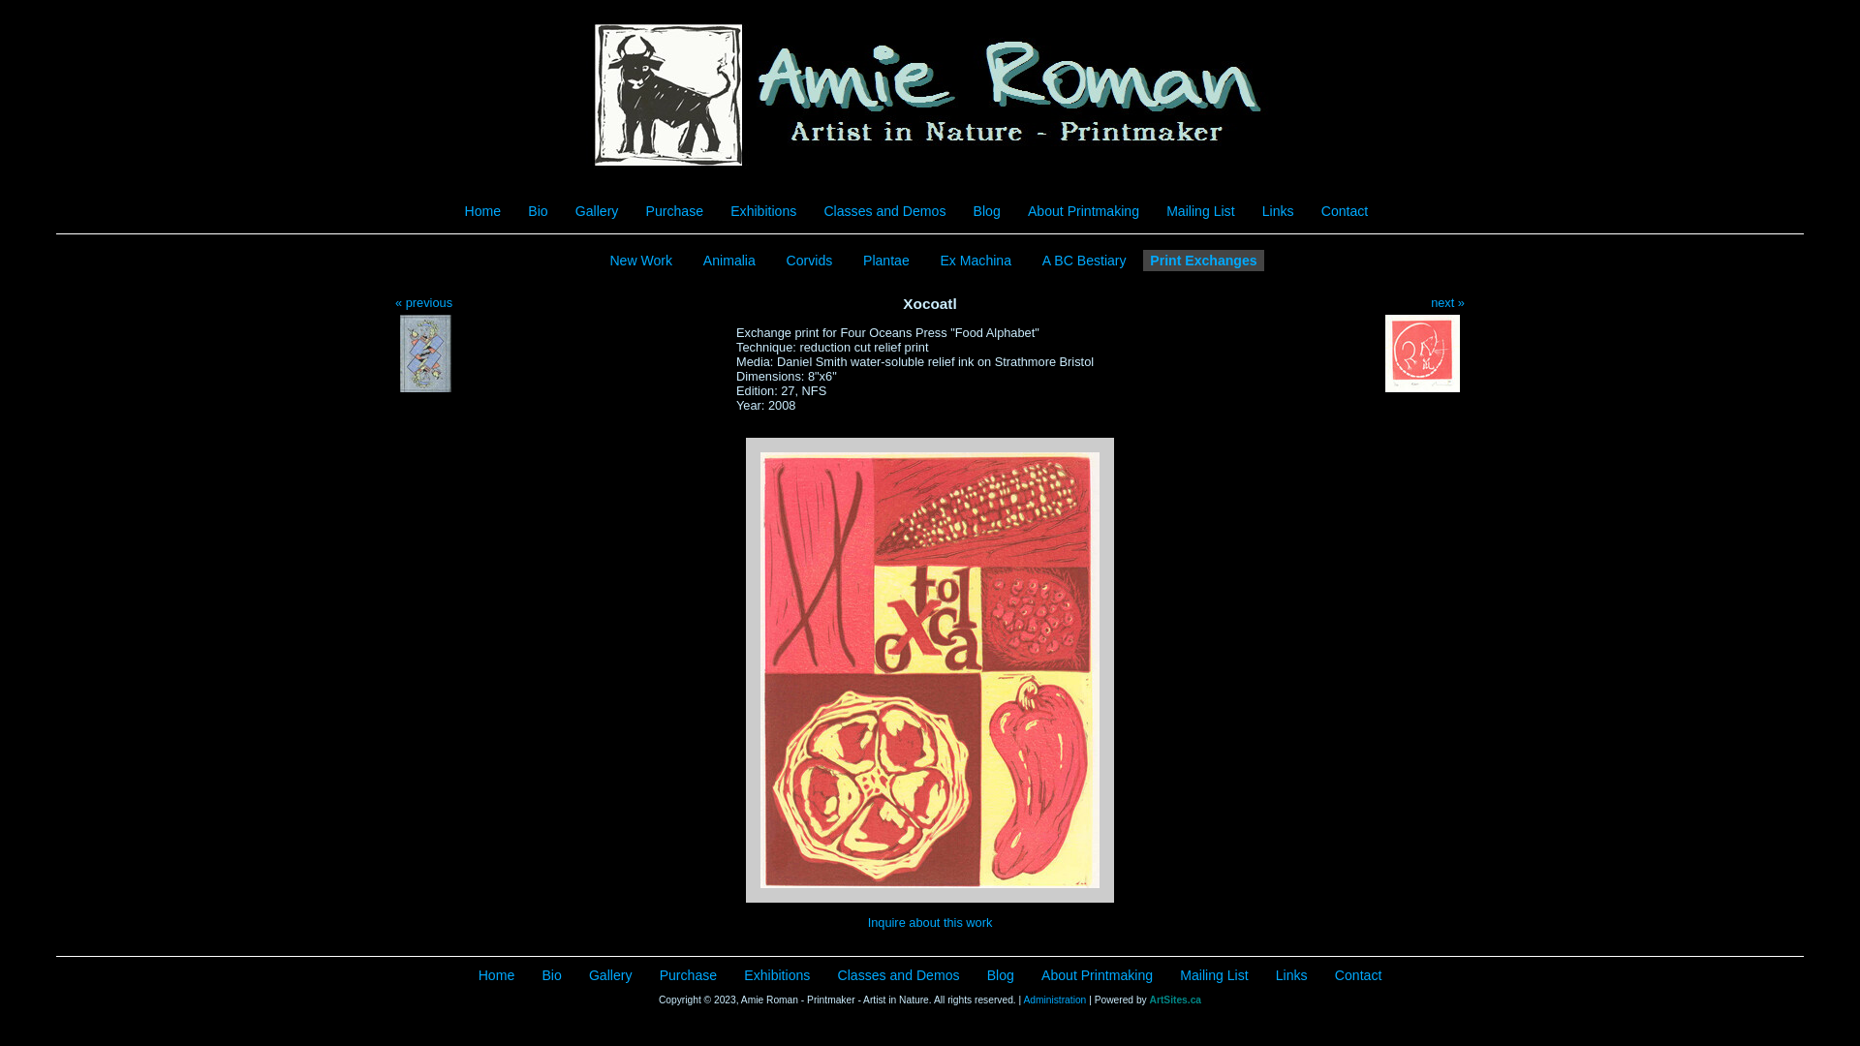 The height and width of the screenshot is (1046, 1860). What do you see at coordinates (987, 211) in the screenshot?
I see `Blog` at bounding box center [987, 211].